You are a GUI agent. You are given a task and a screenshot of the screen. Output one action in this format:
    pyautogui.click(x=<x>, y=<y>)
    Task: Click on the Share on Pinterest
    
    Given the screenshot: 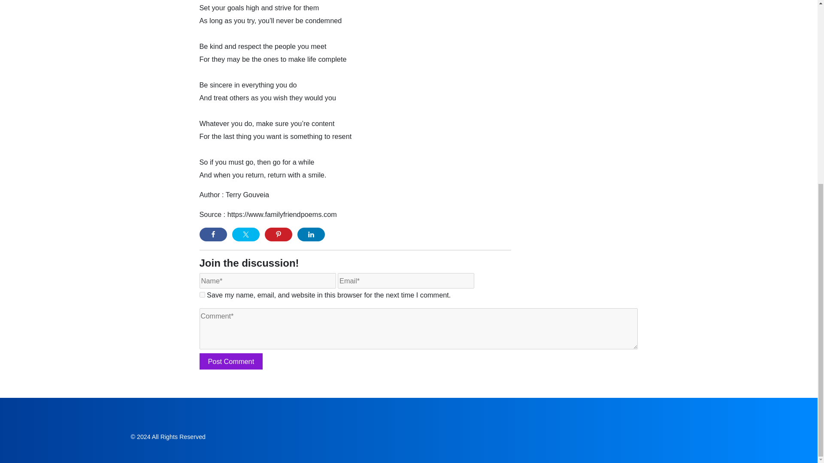 What is the action you would take?
    pyautogui.click(x=278, y=234)
    